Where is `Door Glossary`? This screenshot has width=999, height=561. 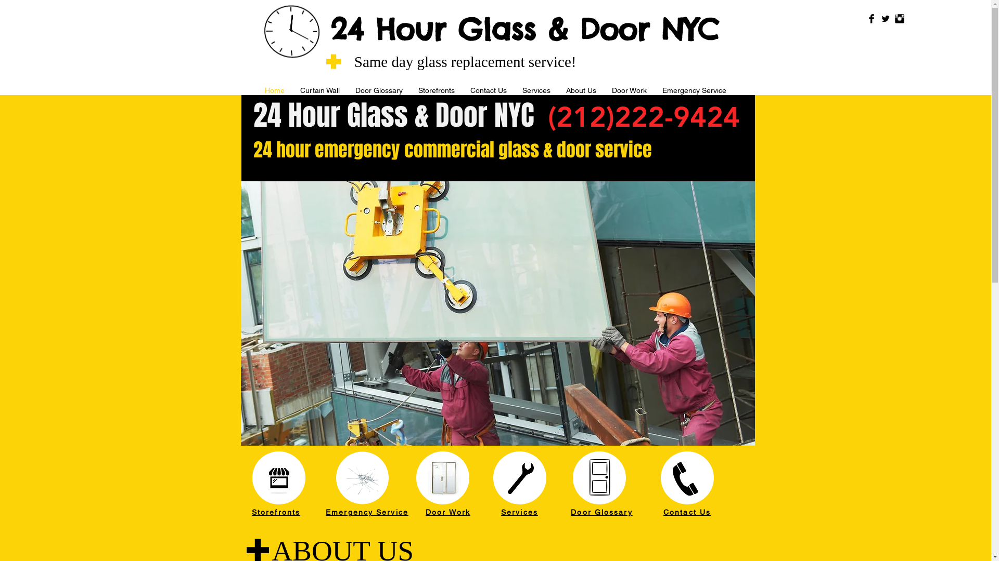 Door Glossary is located at coordinates (601, 512).